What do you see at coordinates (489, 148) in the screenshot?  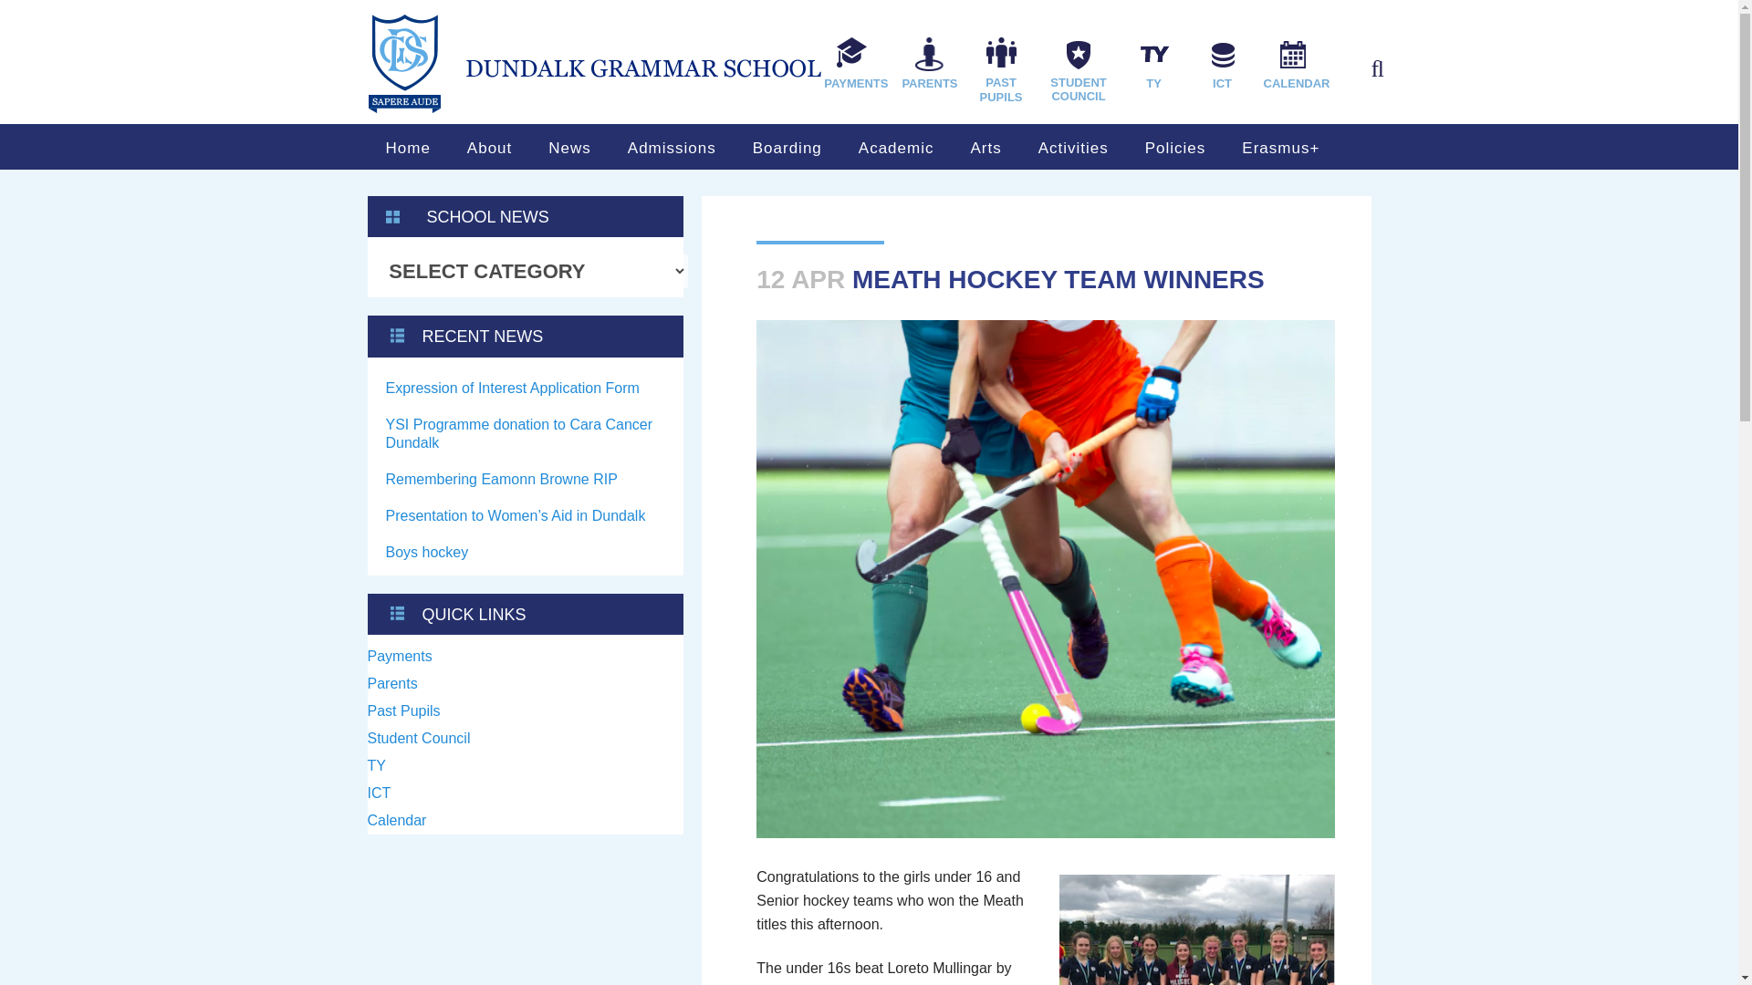 I see `About` at bounding box center [489, 148].